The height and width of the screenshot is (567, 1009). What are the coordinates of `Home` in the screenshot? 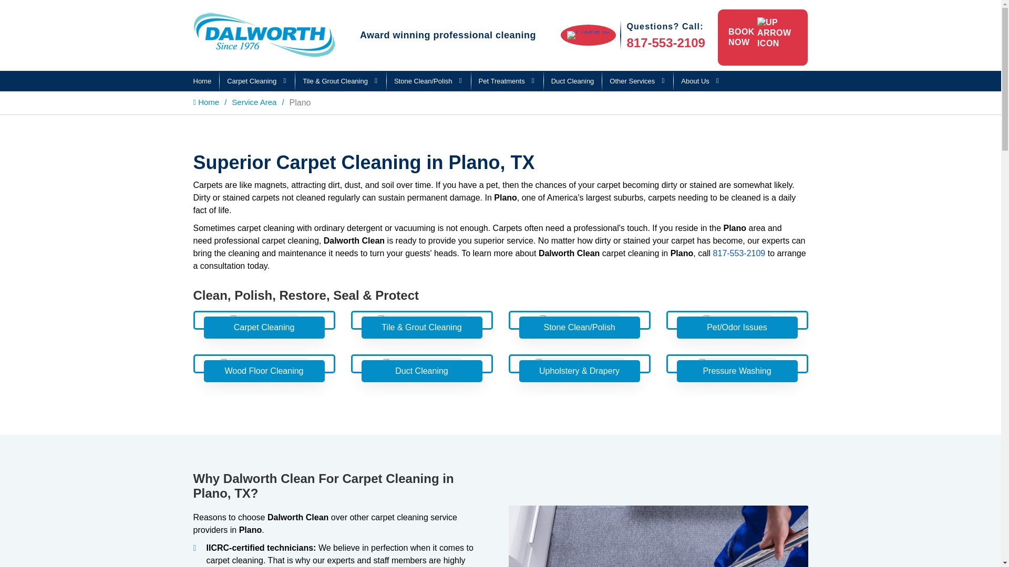 It's located at (203, 81).